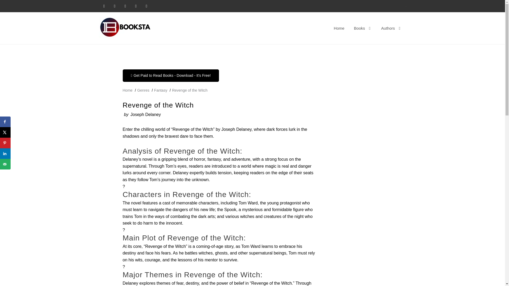 The width and height of the screenshot is (509, 286). What do you see at coordinates (145, 114) in the screenshot?
I see `Joseph Delaney` at bounding box center [145, 114].